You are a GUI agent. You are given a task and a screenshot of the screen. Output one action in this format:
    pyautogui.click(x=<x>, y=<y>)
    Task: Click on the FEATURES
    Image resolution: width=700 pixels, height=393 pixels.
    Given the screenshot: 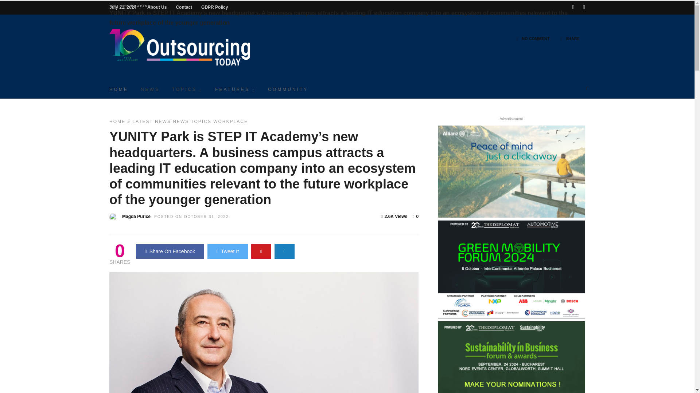 What is the action you would take?
    pyautogui.click(x=235, y=89)
    